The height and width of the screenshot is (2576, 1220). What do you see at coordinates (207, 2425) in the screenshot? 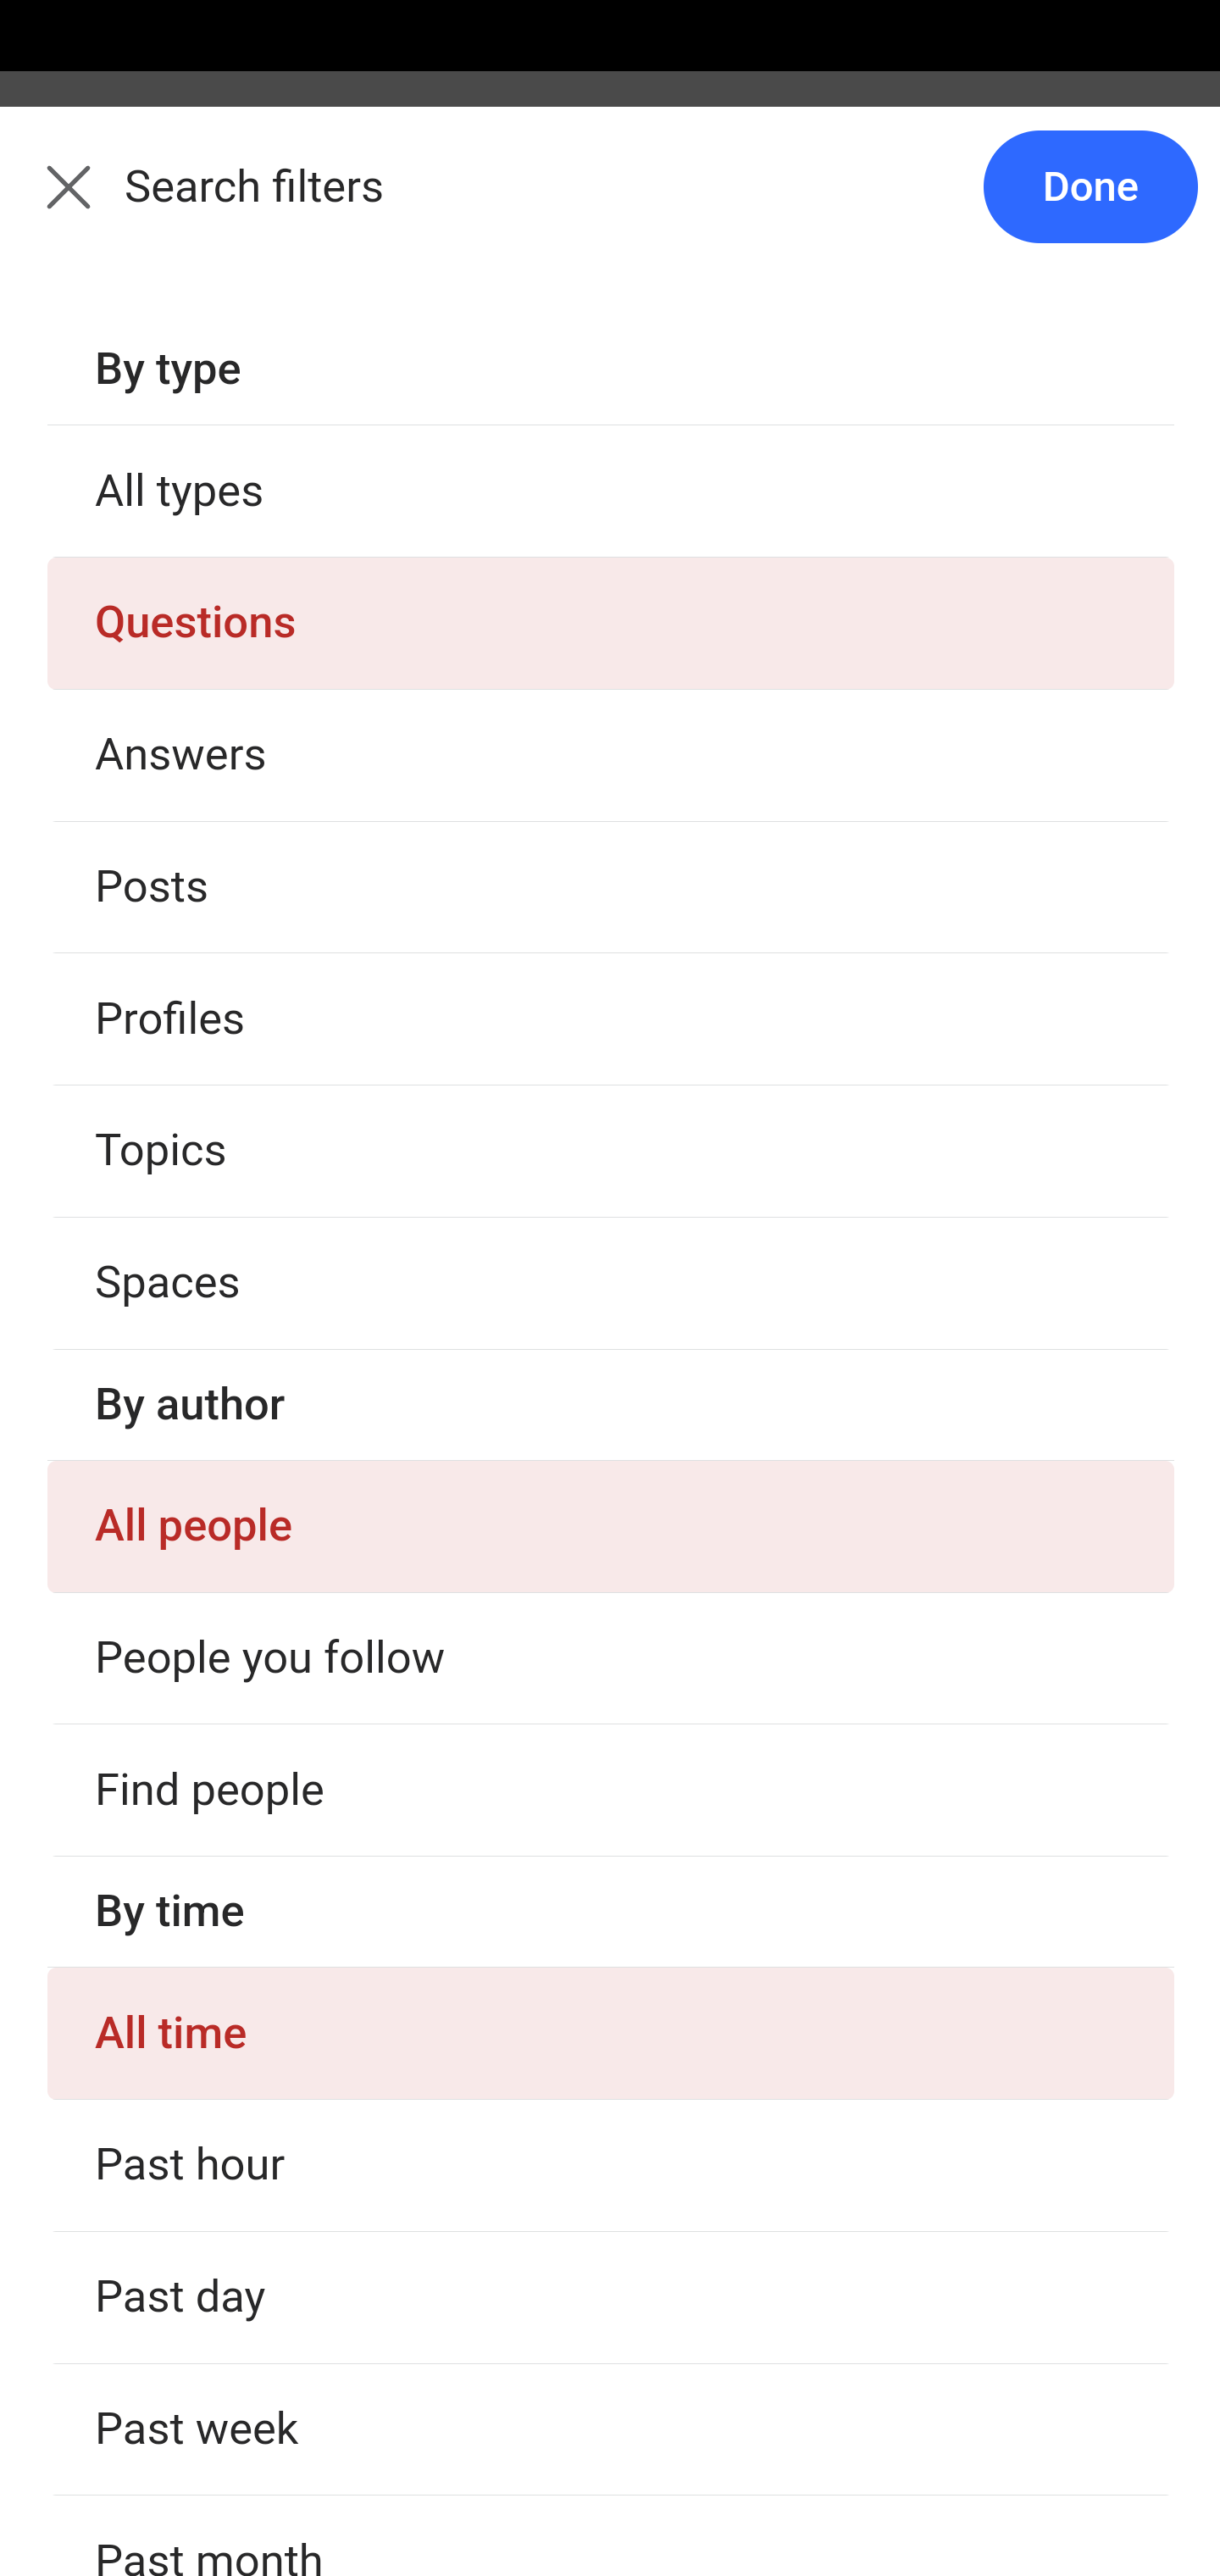
I see `Answer` at bounding box center [207, 2425].